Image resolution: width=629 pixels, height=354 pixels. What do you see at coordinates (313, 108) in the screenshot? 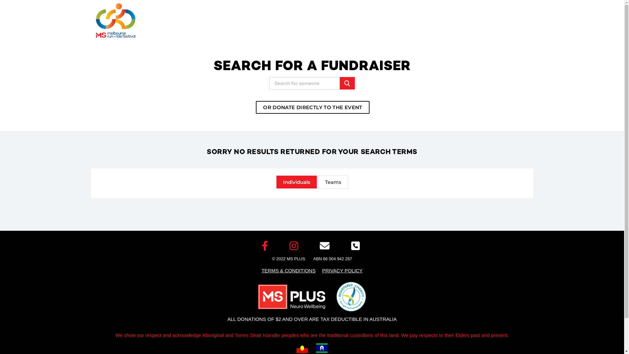
I see `OR DONATE DIRECTLY TO THE EVENT` at bounding box center [313, 108].